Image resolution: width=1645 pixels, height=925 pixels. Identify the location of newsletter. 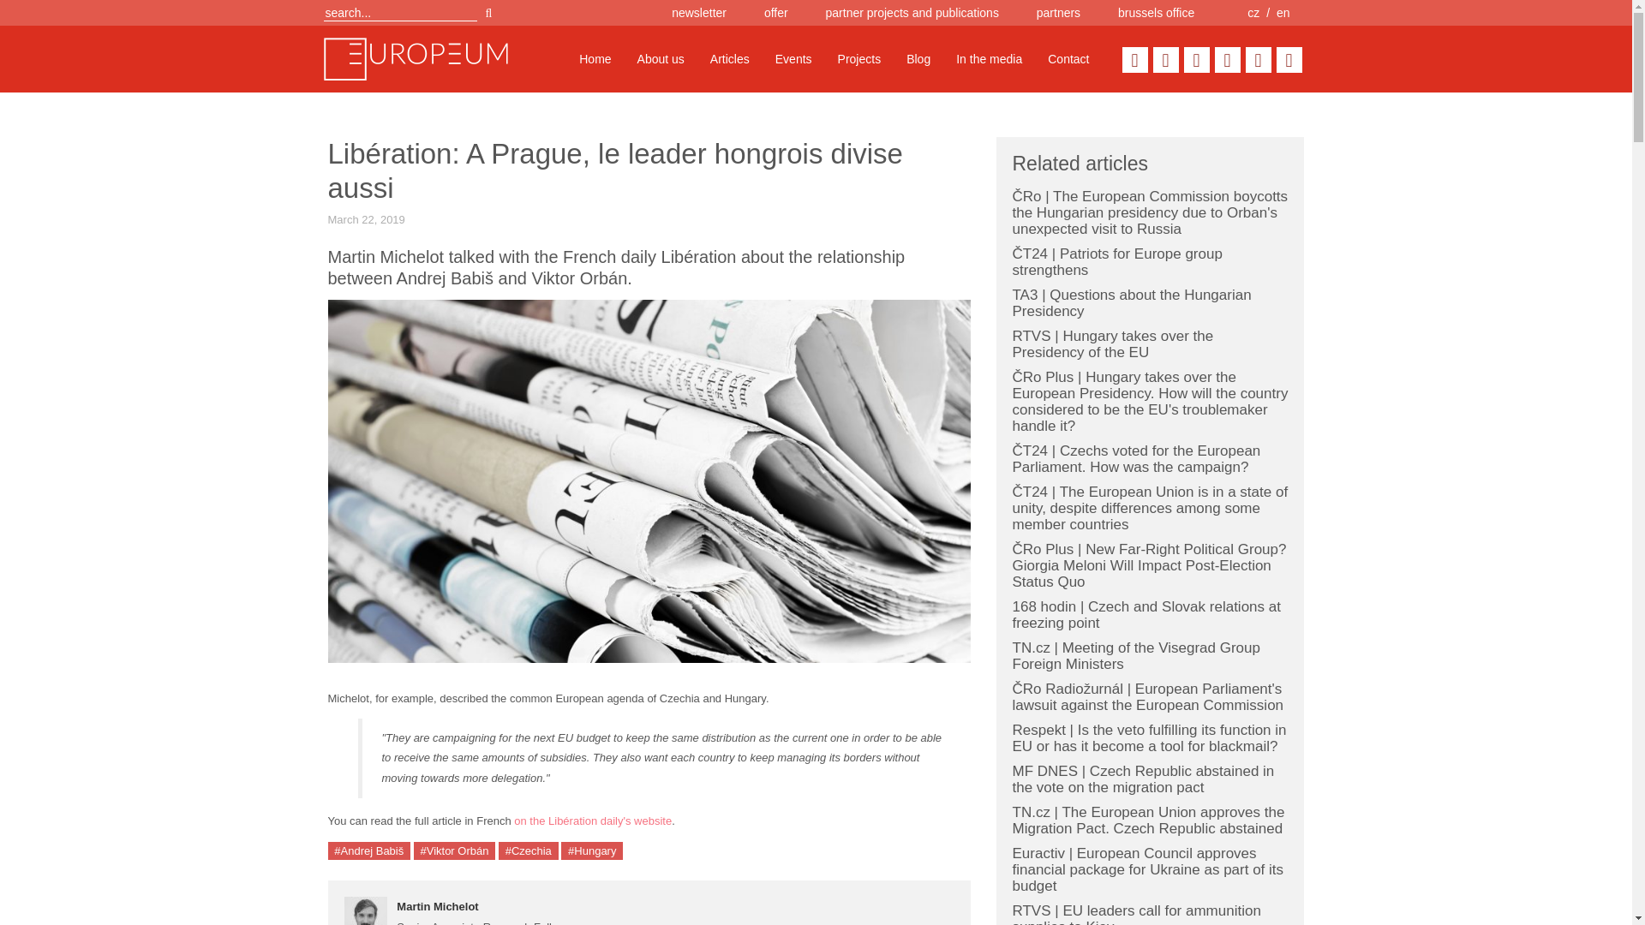
(699, 12).